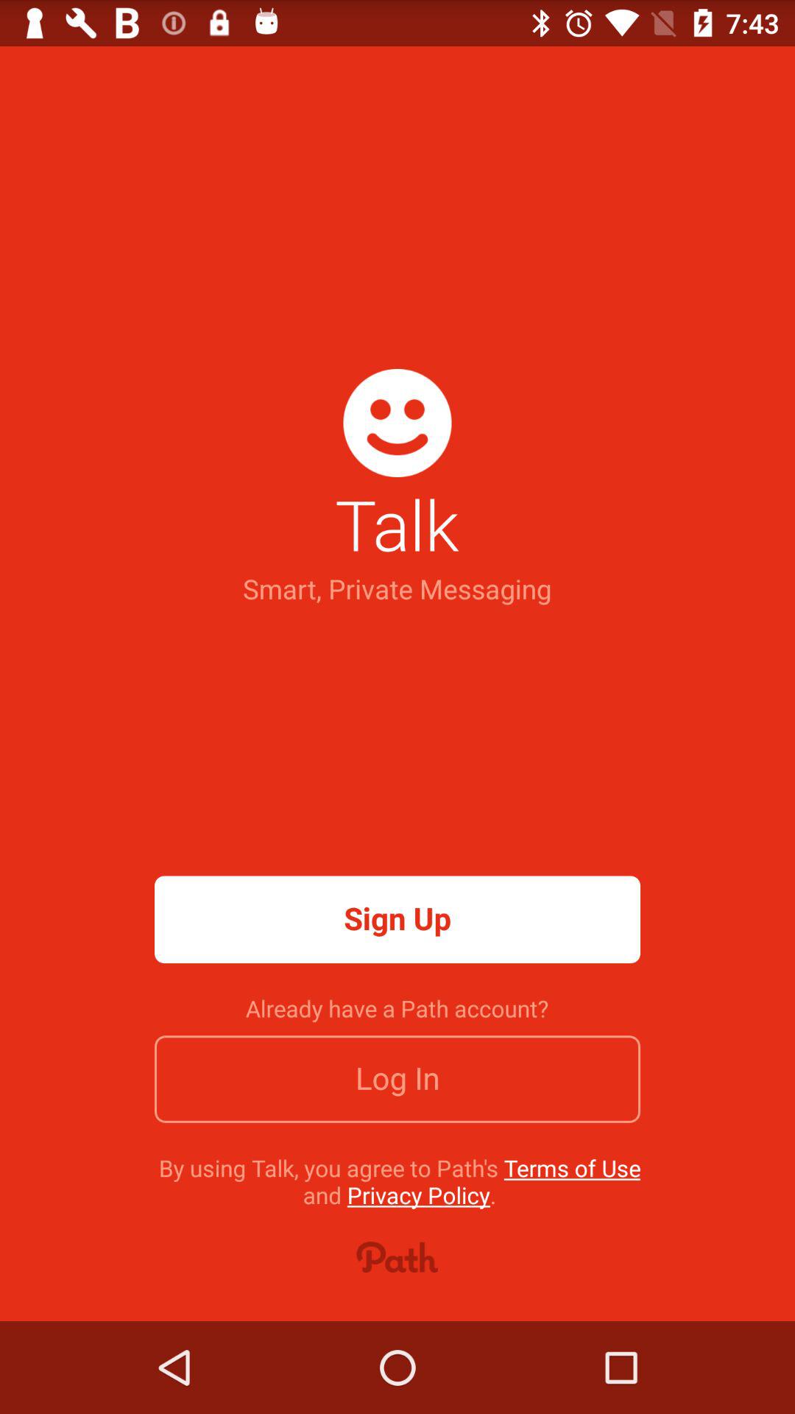 This screenshot has width=795, height=1414. Describe the element at coordinates (397, 1079) in the screenshot. I see `press icon below the already have a` at that location.